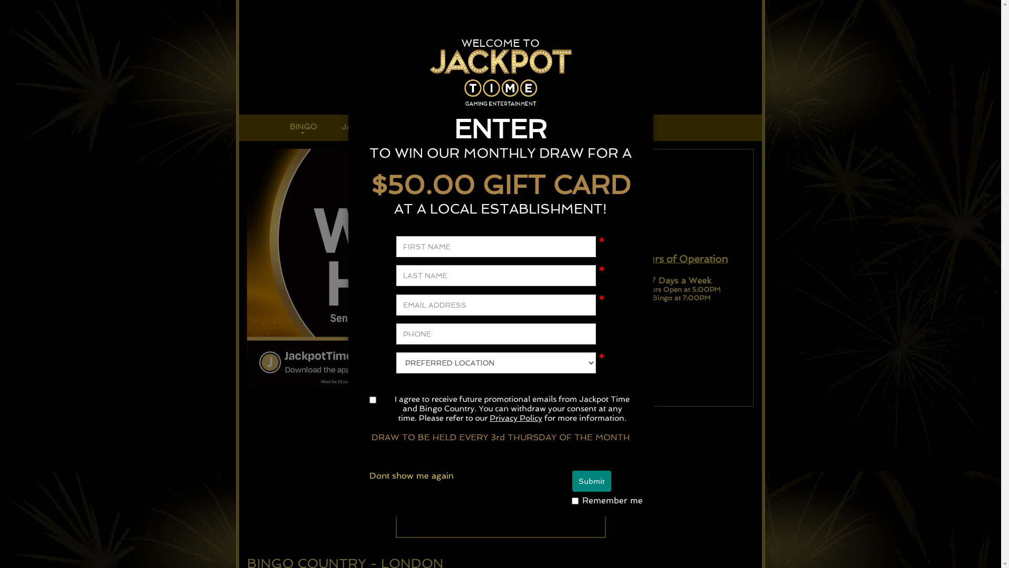 The height and width of the screenshot is (568, 1009). Describe the element at coordinates (516, 418) in the screenshot. I see `Privacy Policy` at that location.